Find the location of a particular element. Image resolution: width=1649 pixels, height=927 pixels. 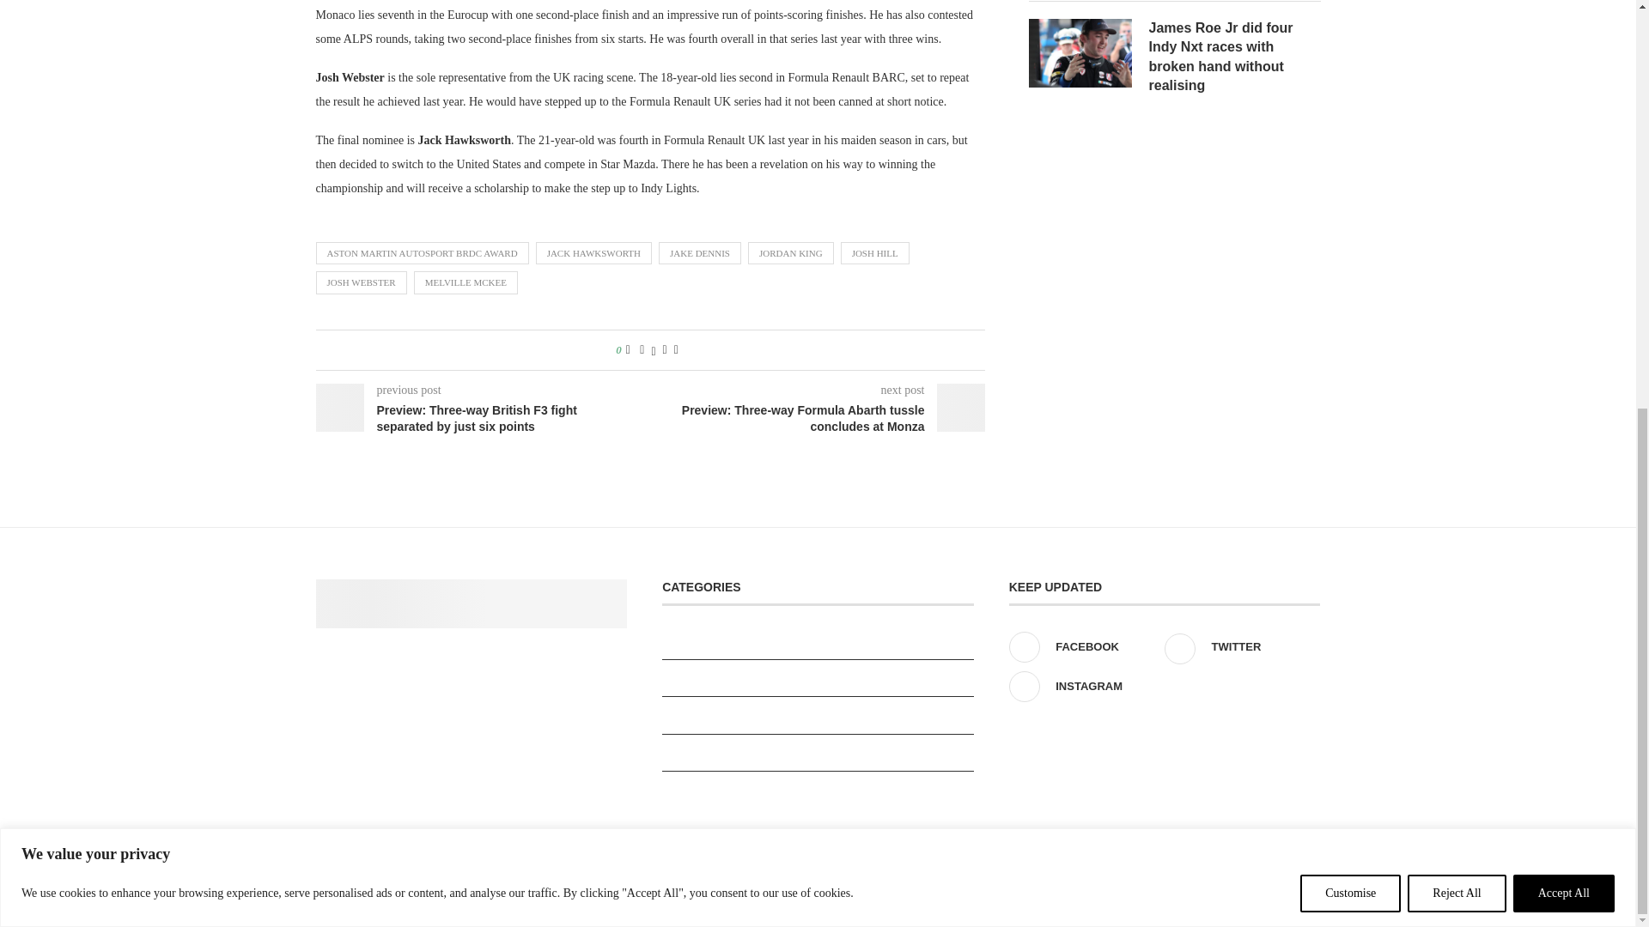

Reject All is located at coordinates (1457, 167).